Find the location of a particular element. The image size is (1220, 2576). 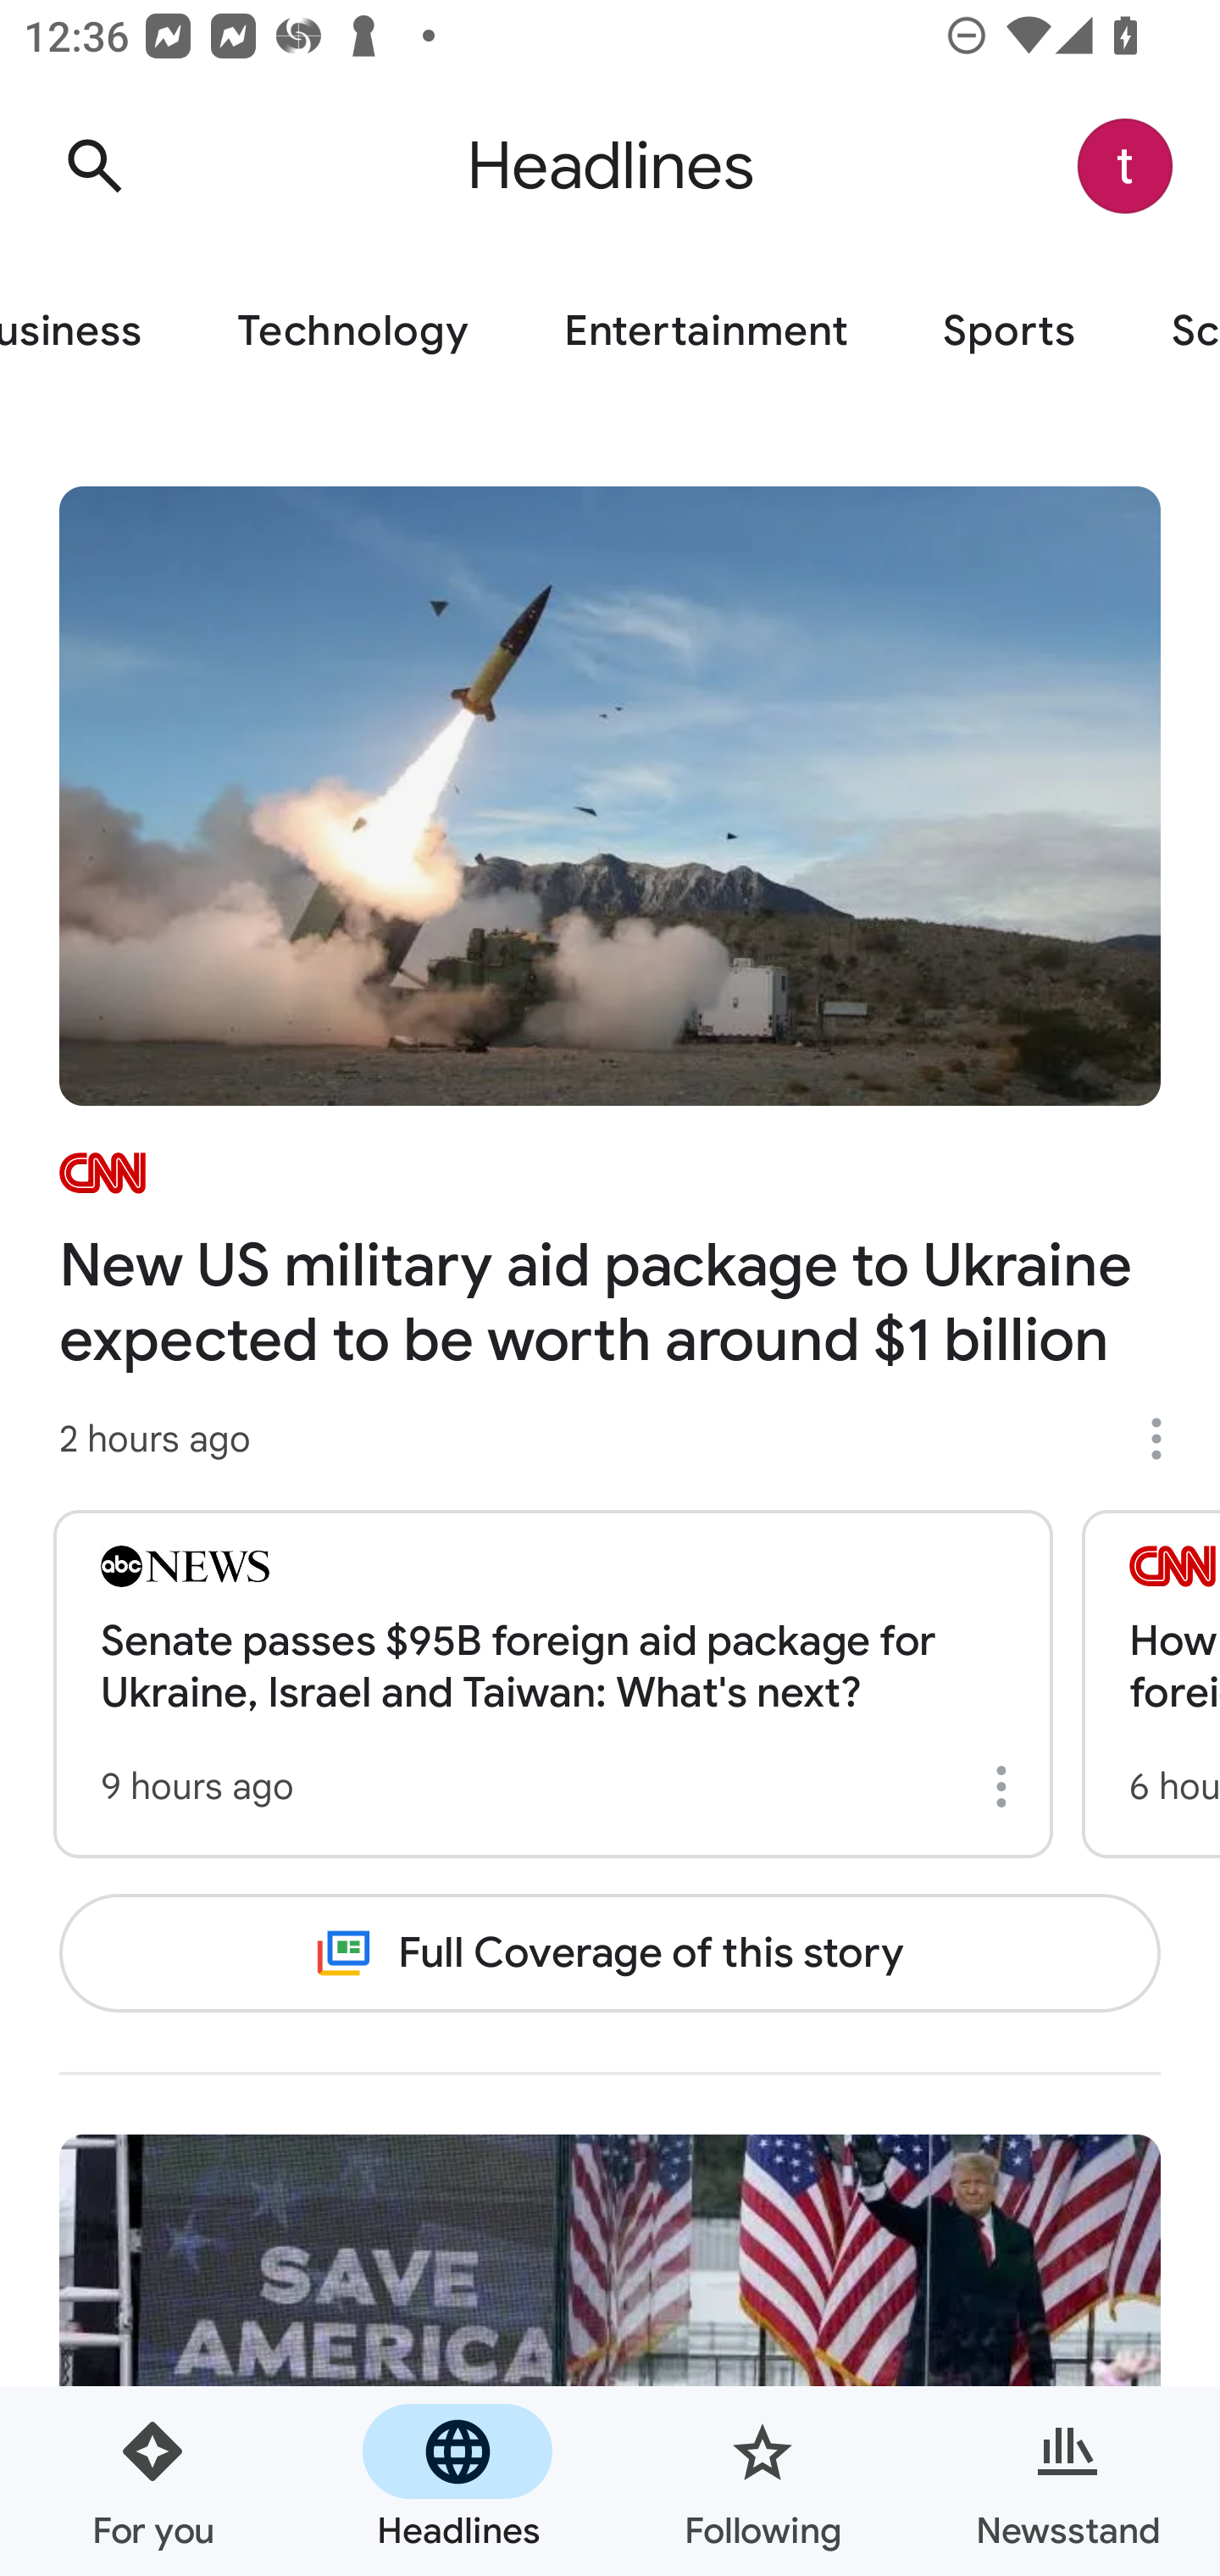

Entertainment is located at coordinates (705, 332).